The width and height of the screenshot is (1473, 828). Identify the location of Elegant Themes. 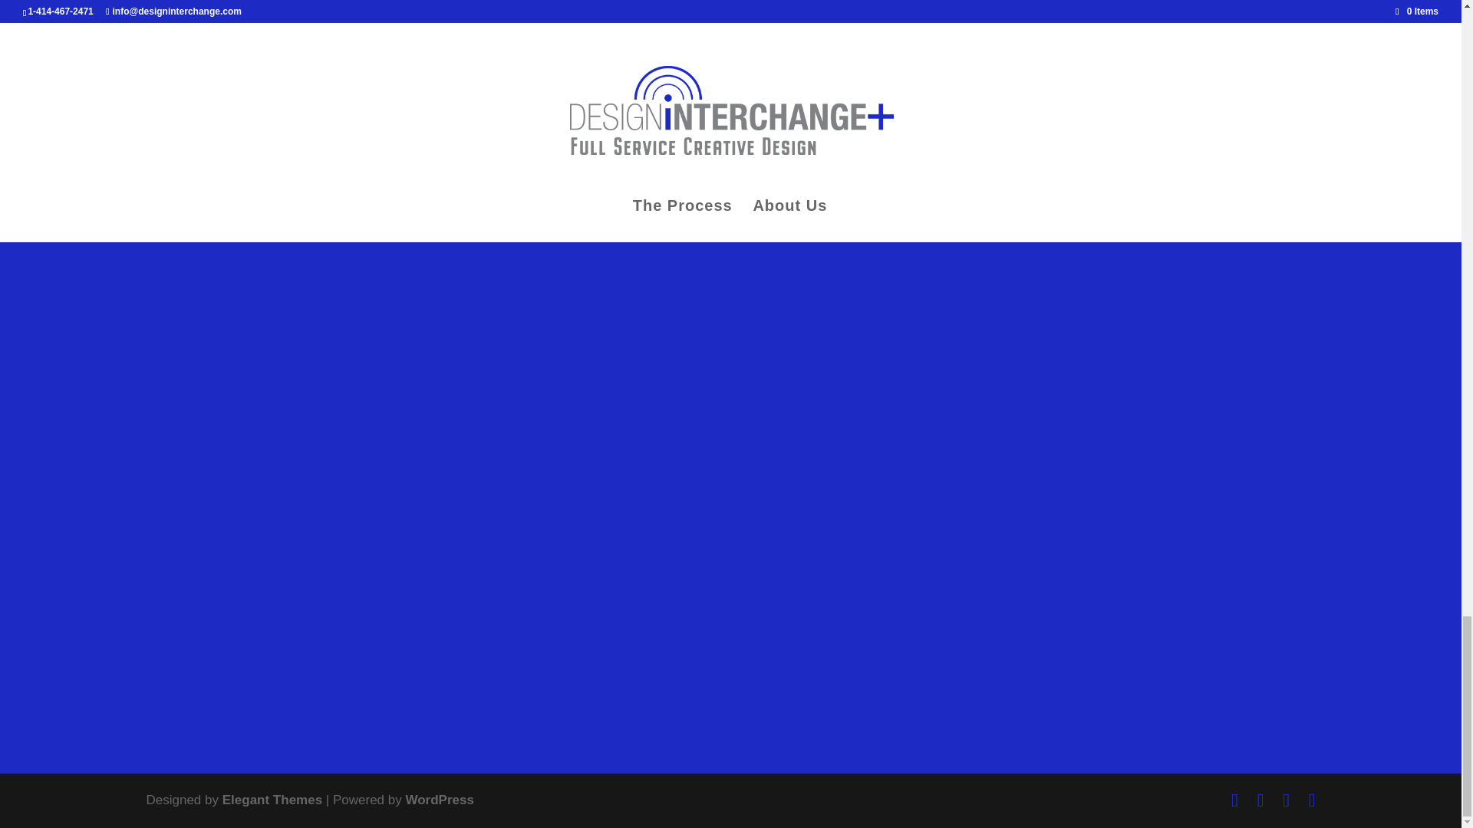
(272, 800).